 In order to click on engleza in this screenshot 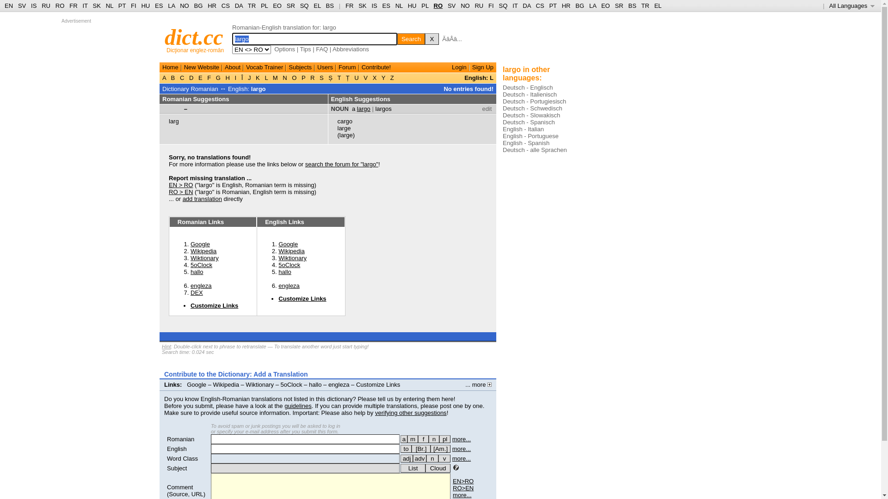, I will do `click(289, 286)`.